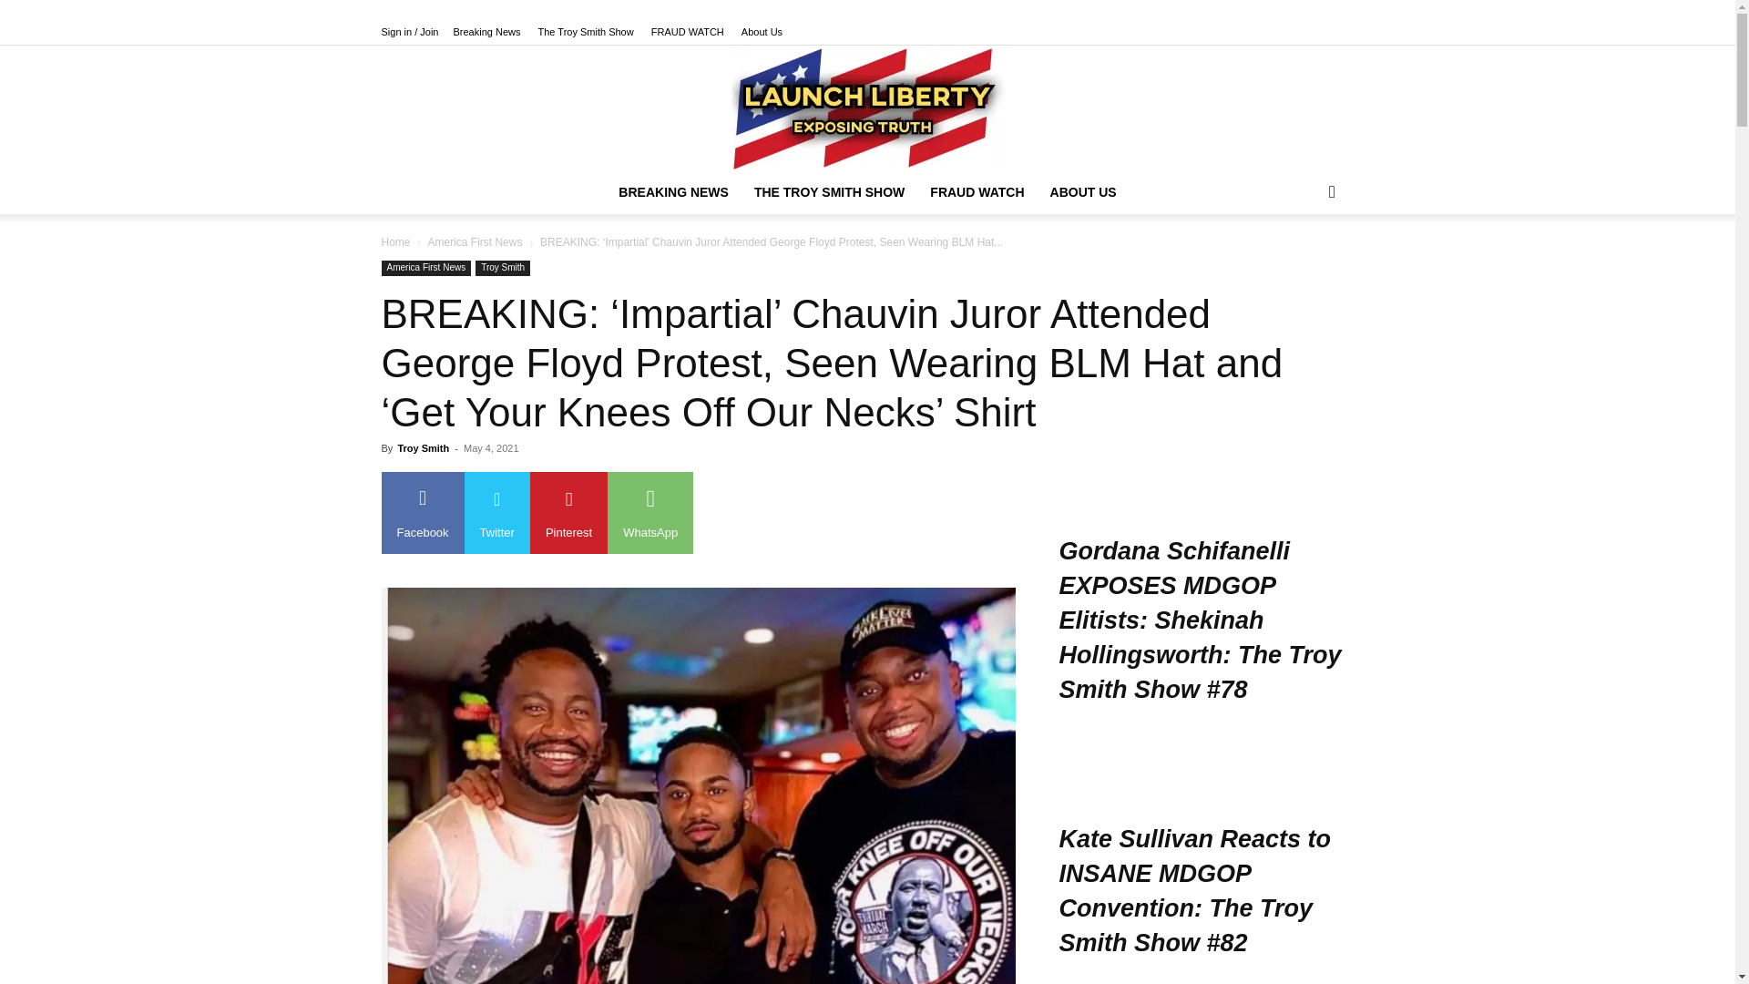  Describe the element at coordinates (673, 191) in the screenshot. I see `BREAKING NEWS` at that location.